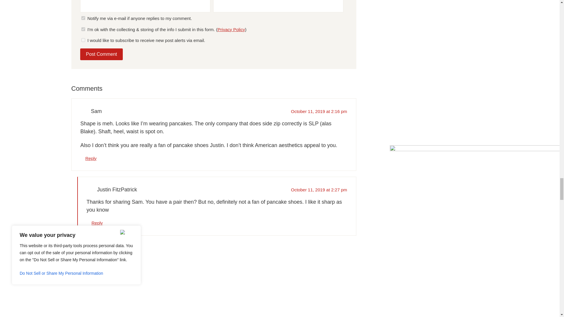 The height and width of the screenshot is (317, 564). Describe the element at coordinates (231, 29) in the screenshot. I see `Privacy Policy` at that location.